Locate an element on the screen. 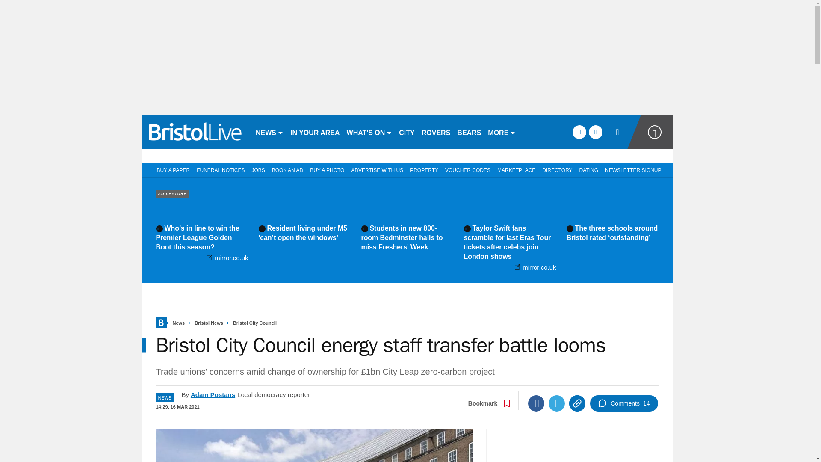  MORE is located at coordinates (501, 132).